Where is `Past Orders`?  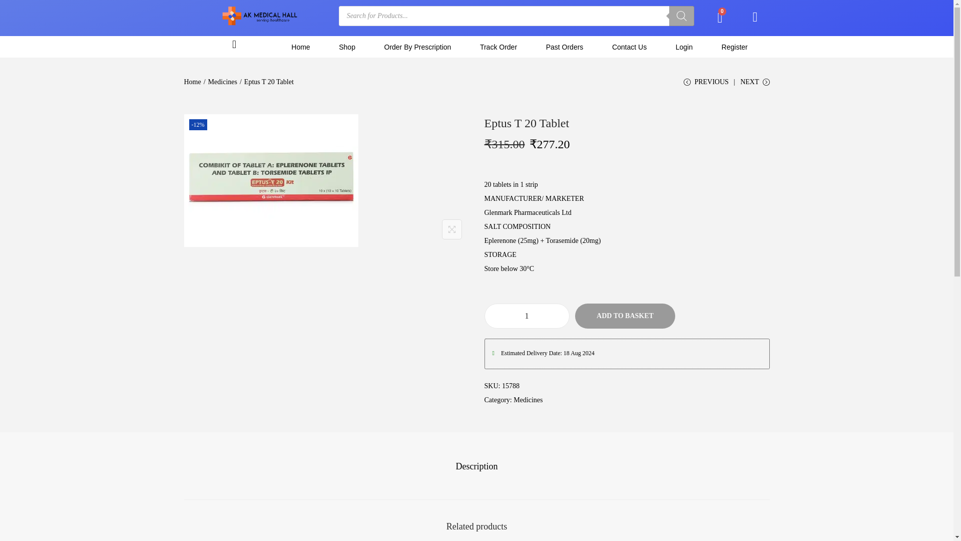 Past Orders is located at coordinates (565, 46).